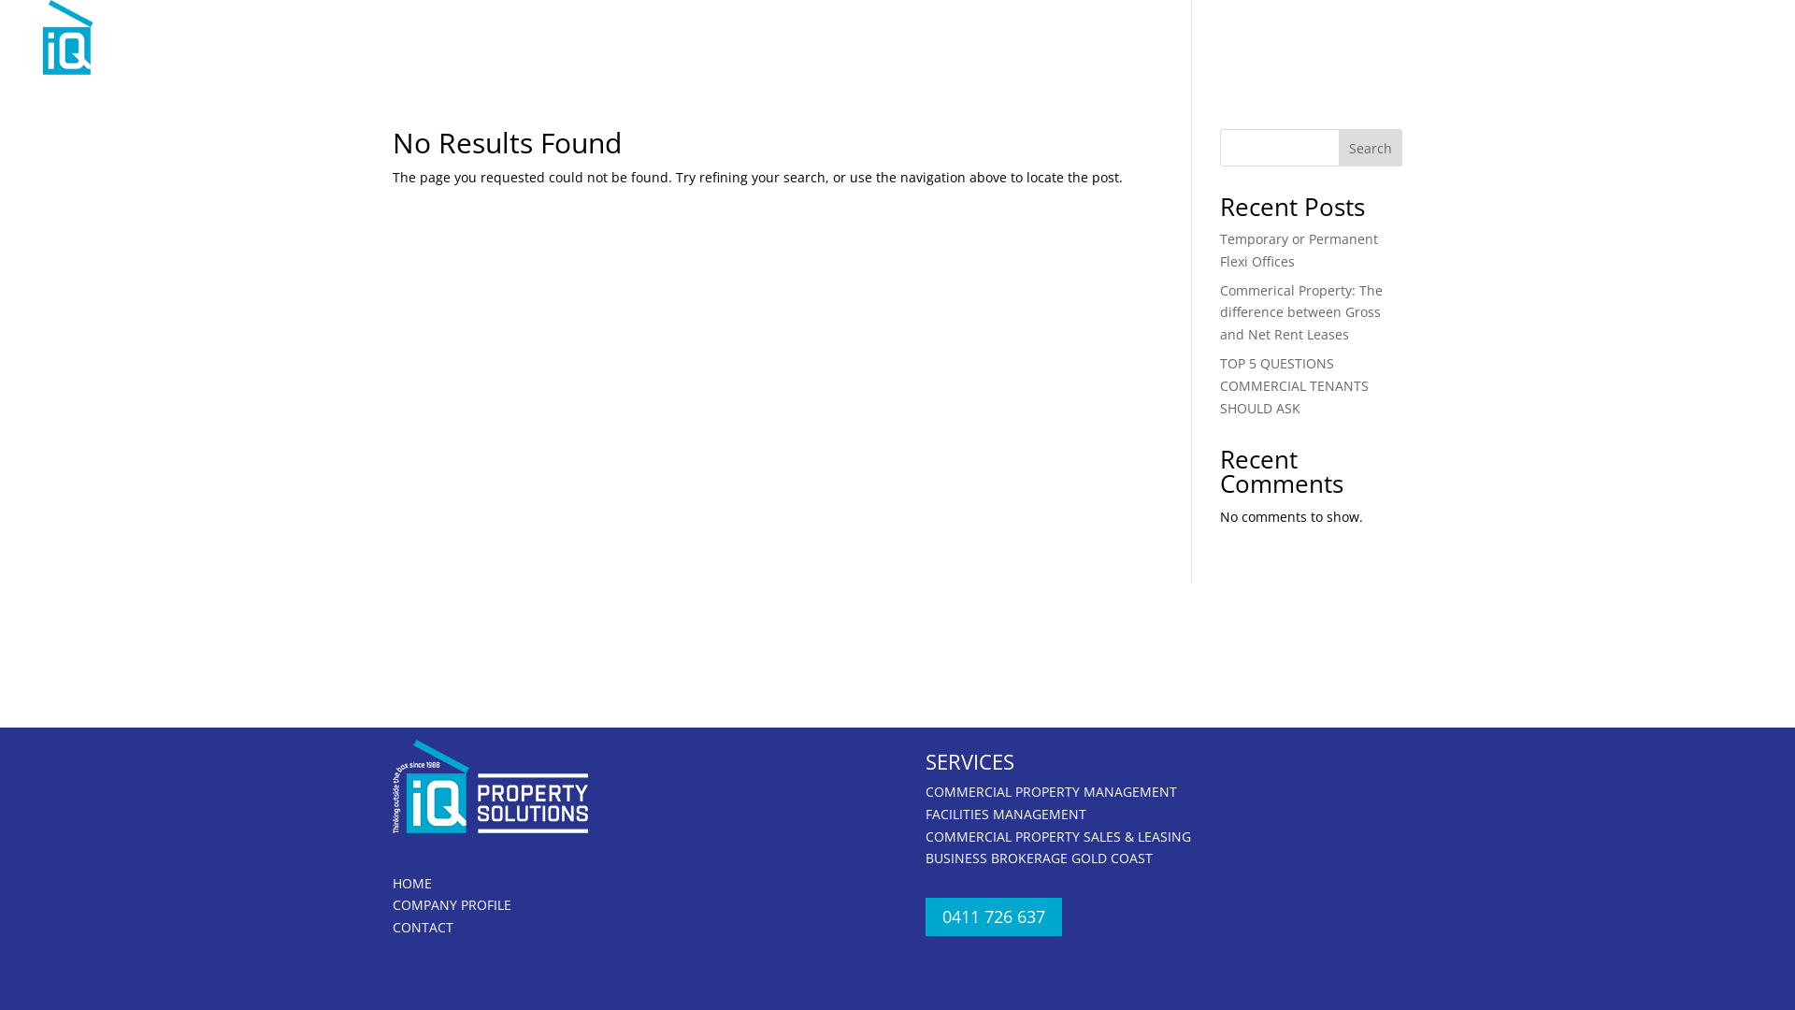 The image size is (1795, 1010). I want to click on BUSINESS BROKERAGE GOLD COAST, so click(1040, 858).